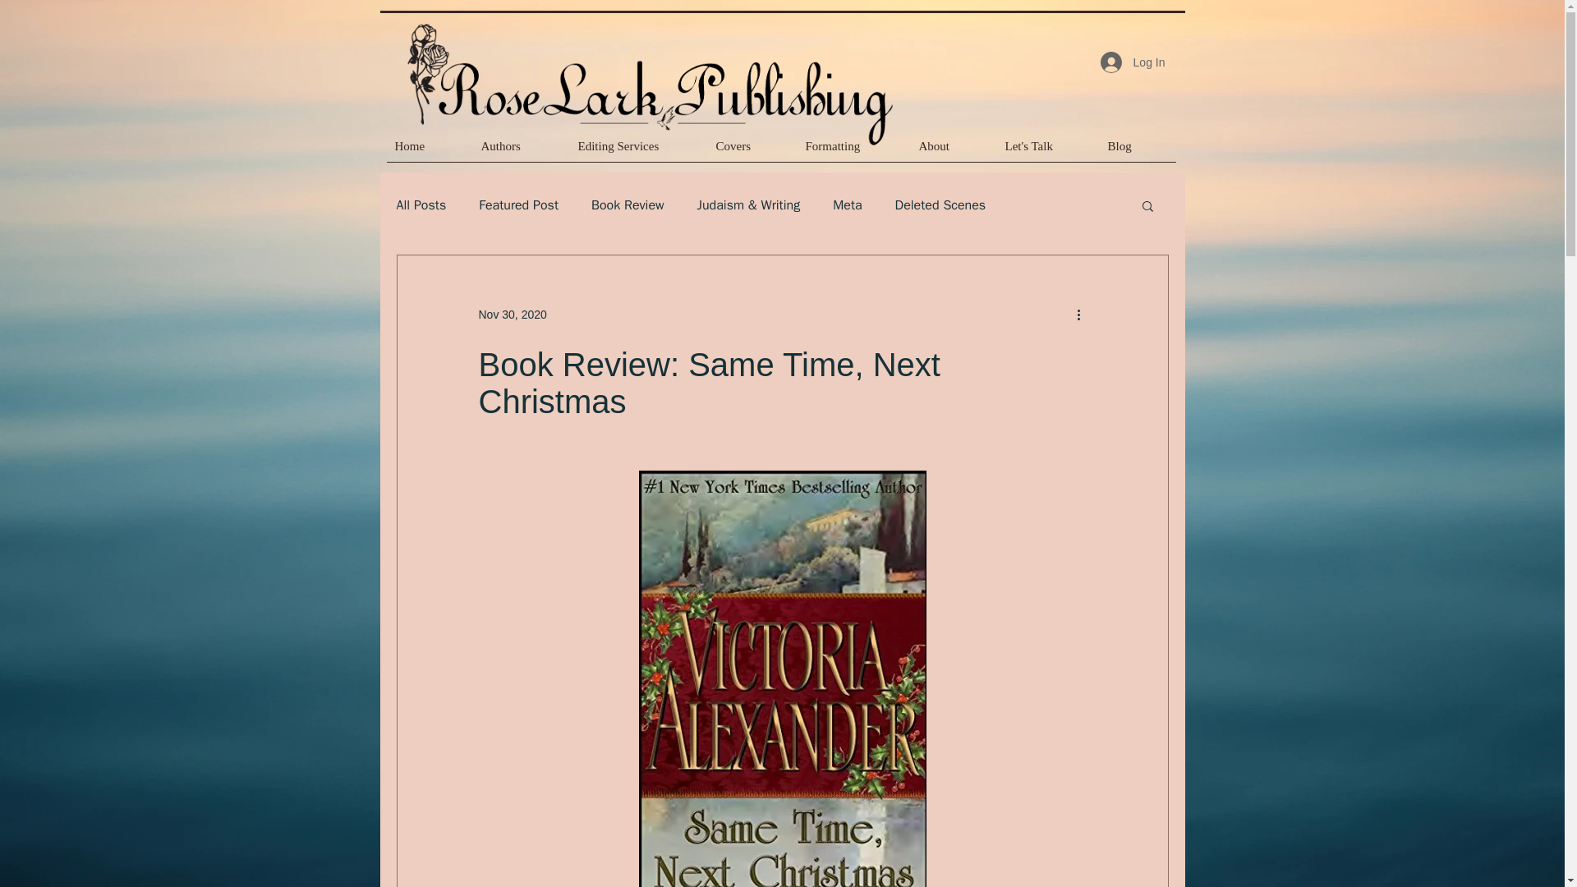 The height and width of the screenshot is (887, 1577). I want to click on Deleted Scenes, so click(941, 205).